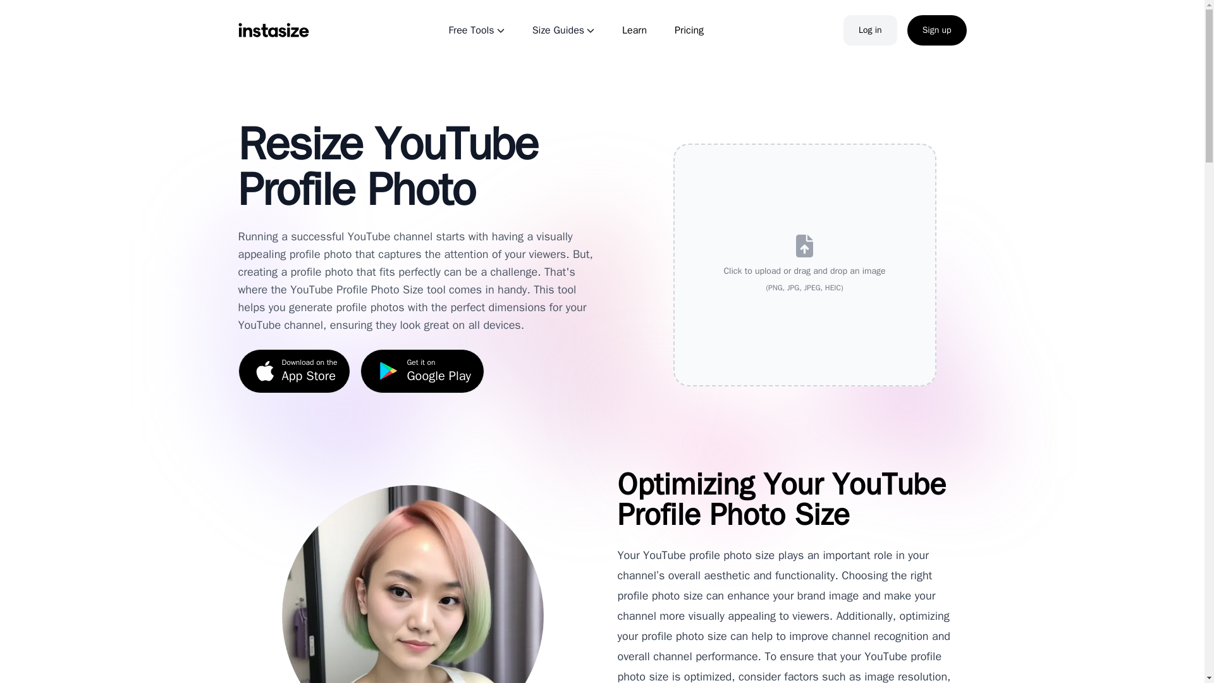 The height and width of the screenshot is (683, 1214). Describe the element at coordinates (870, 30) in the screenshot. I see `Learn` at that location.